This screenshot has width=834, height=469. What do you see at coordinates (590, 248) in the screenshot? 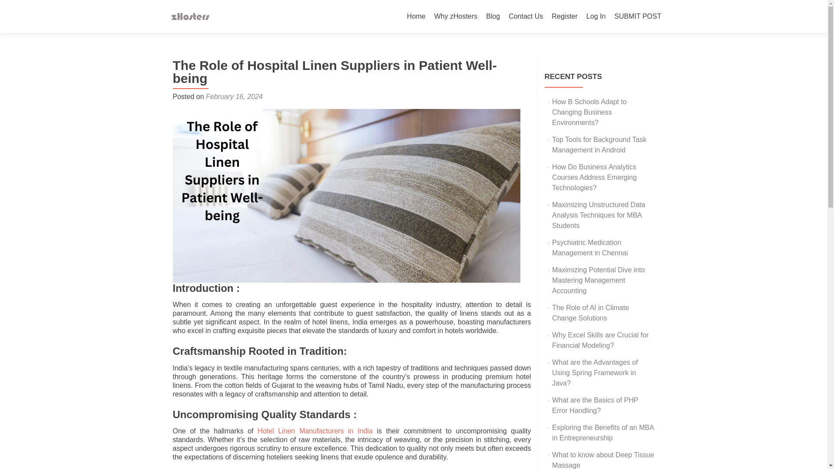
I see `Psychiatric Medication Management in Chennai` at bounding box center [590, 248].